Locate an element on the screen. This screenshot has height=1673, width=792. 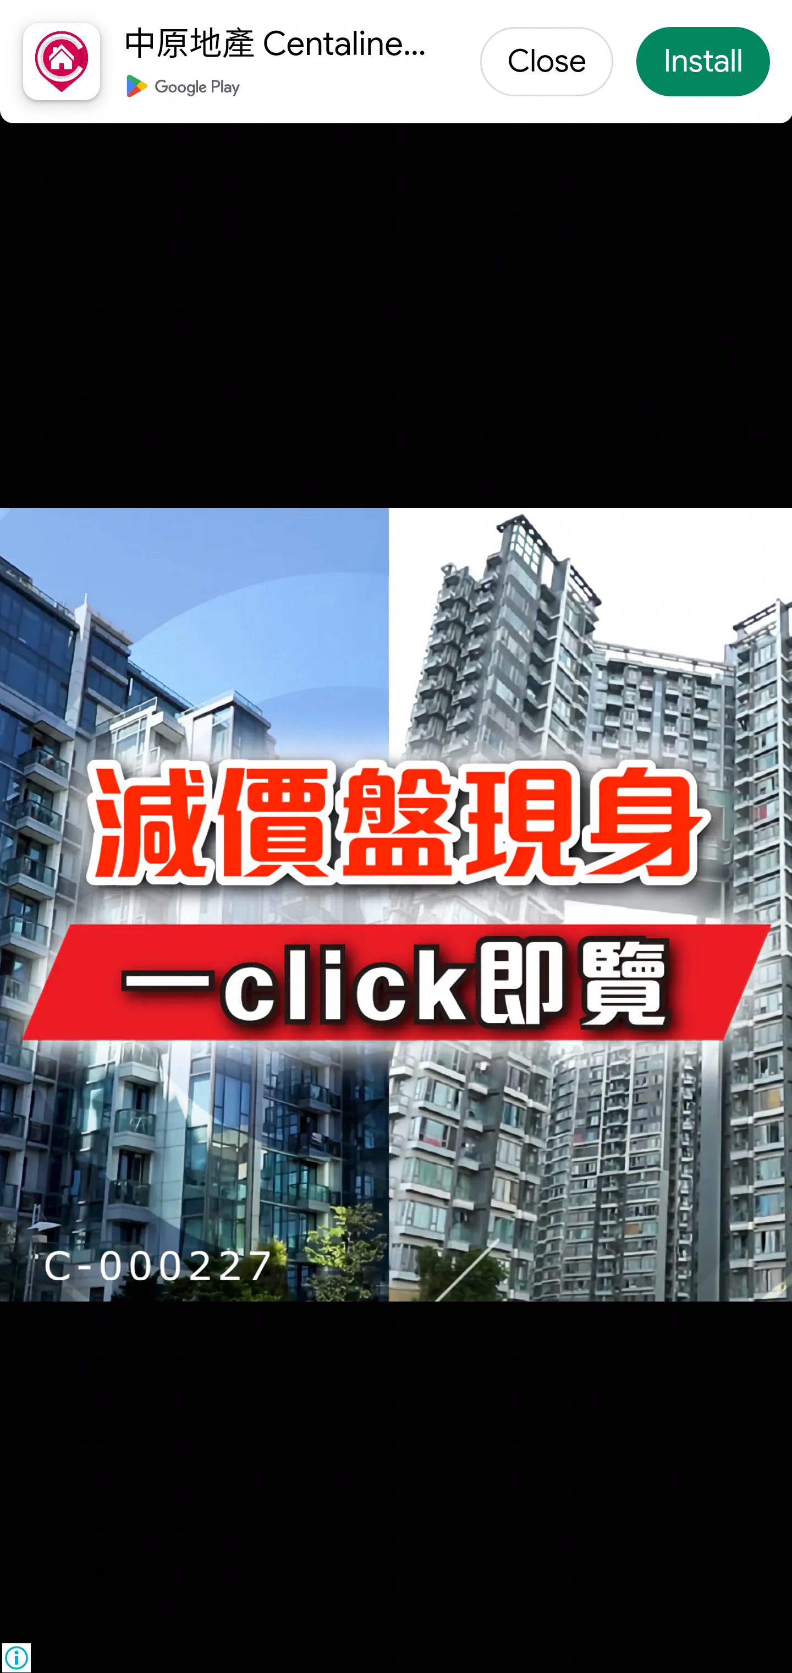
Close is located at coordinates (547, 63).